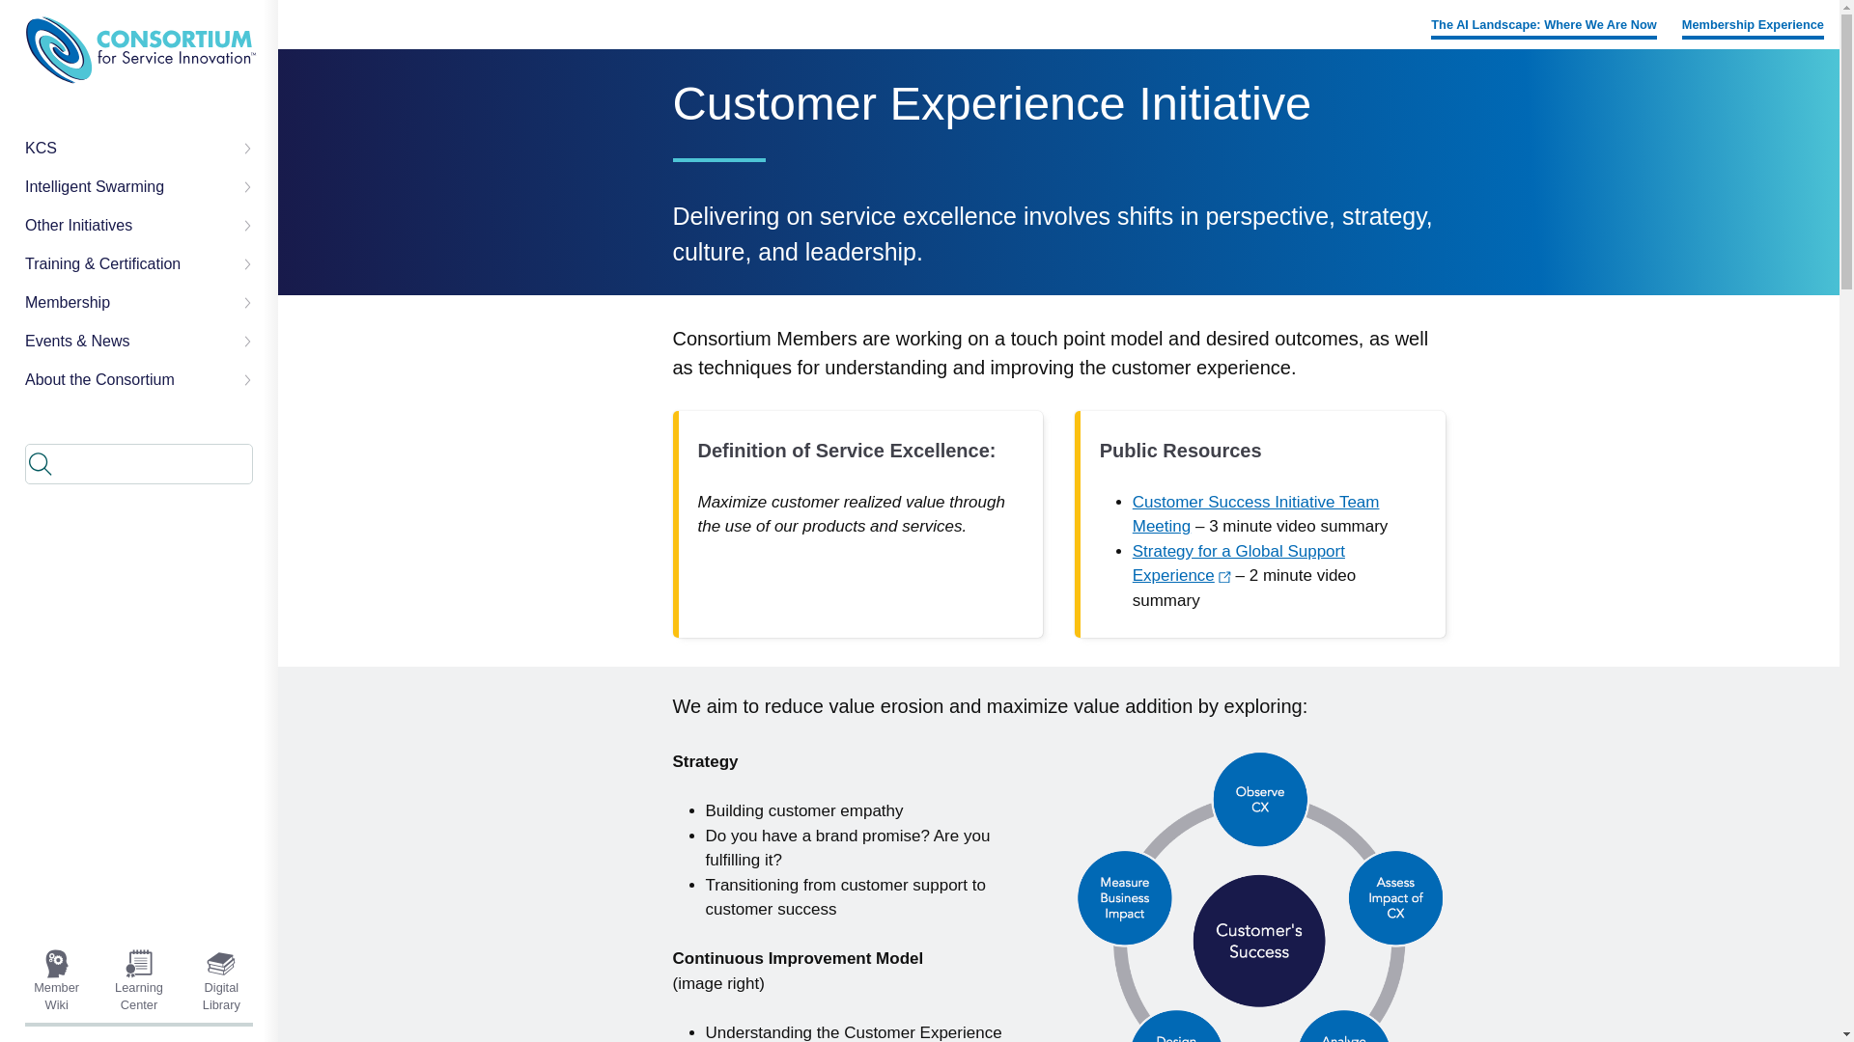 This screenshot has width=1854, height=1042. I want to click on Other Initiatives, so click(139, 225).